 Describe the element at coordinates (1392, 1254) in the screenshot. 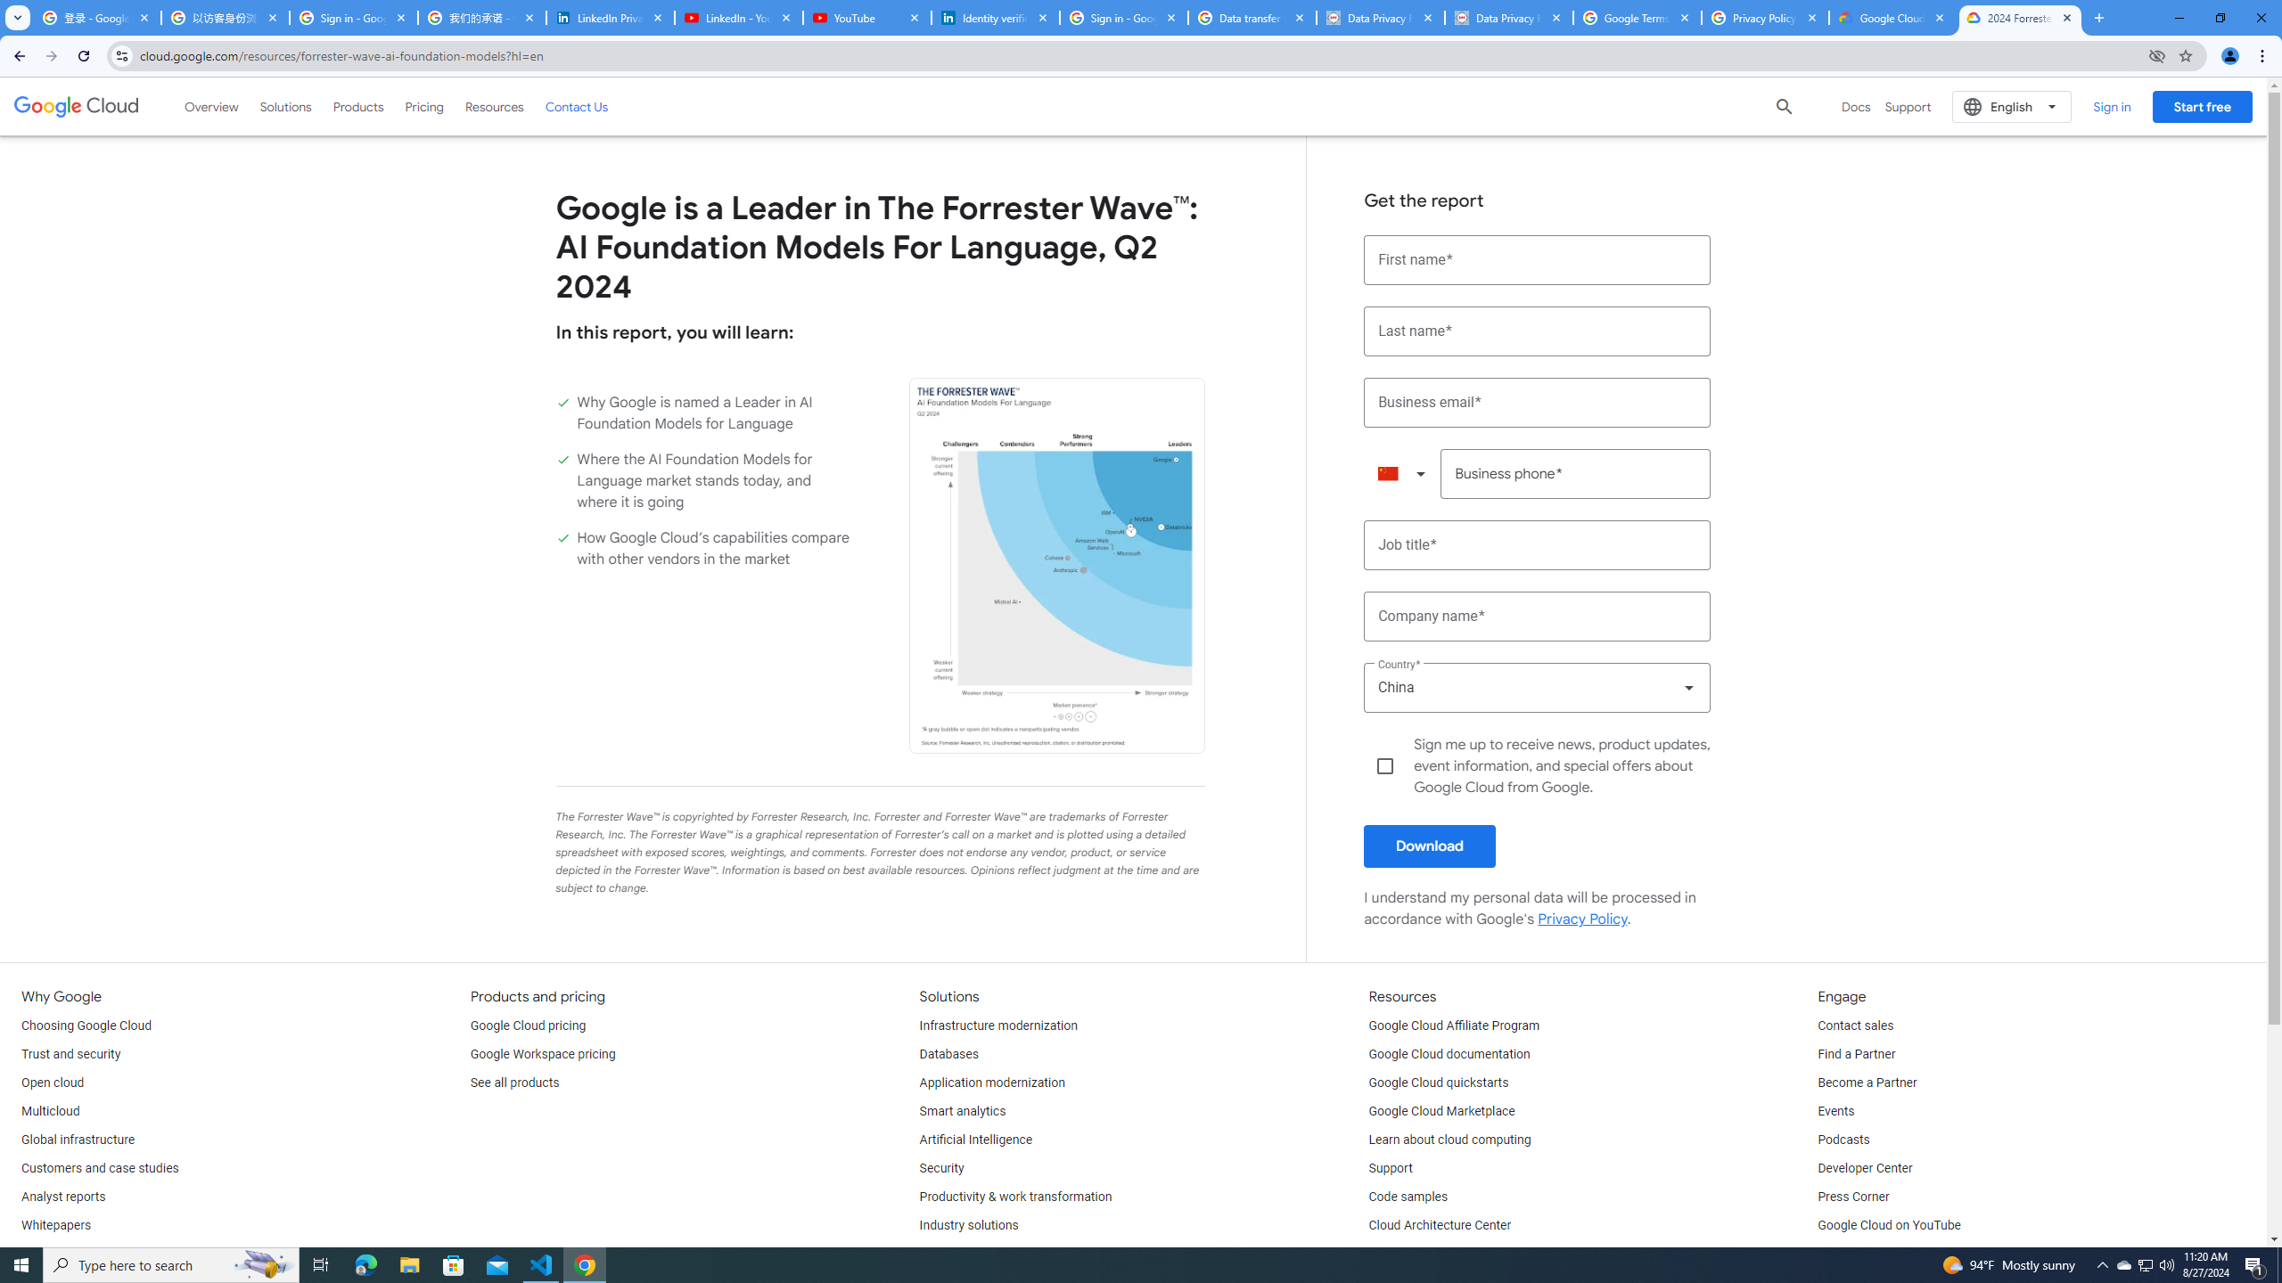

I see `Training` at that location.